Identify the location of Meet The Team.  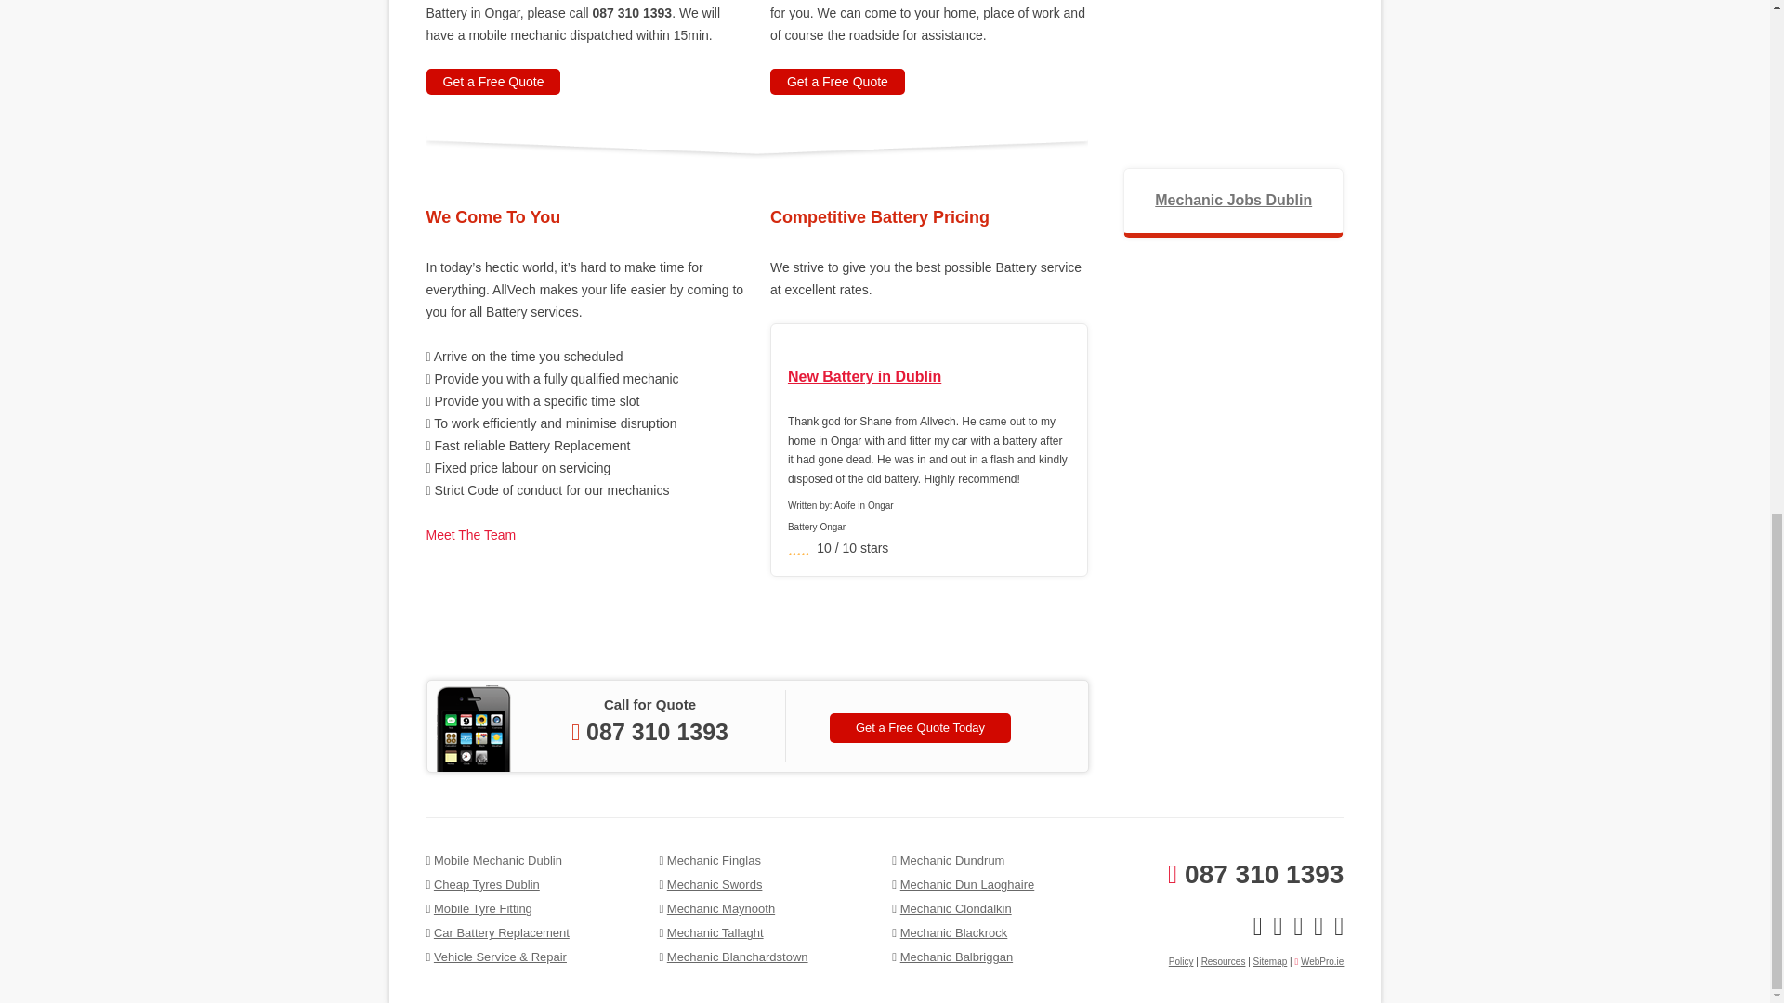
(470, 535).